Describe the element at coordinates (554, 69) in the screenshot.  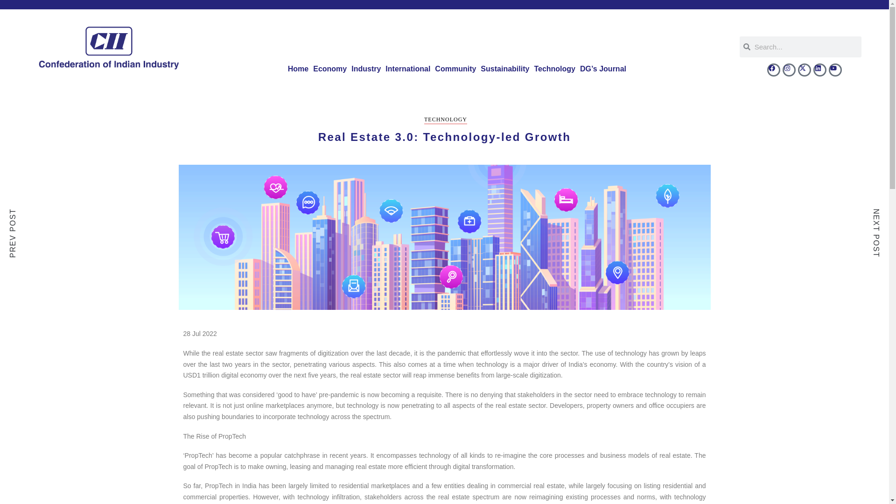
I see `Technology` at that location.